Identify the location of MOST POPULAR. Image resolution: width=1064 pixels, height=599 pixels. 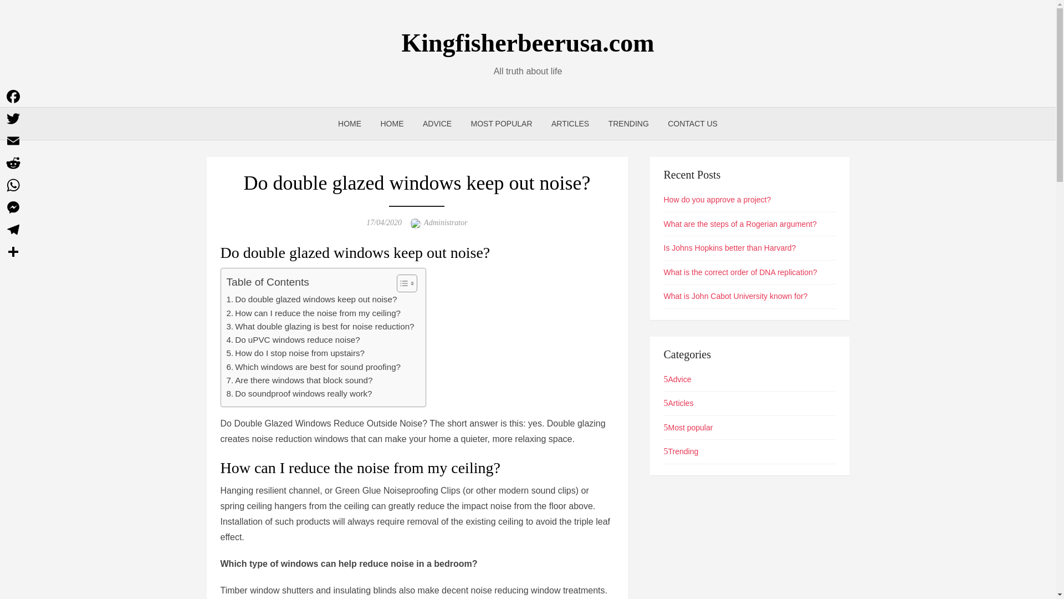
(502, 123).